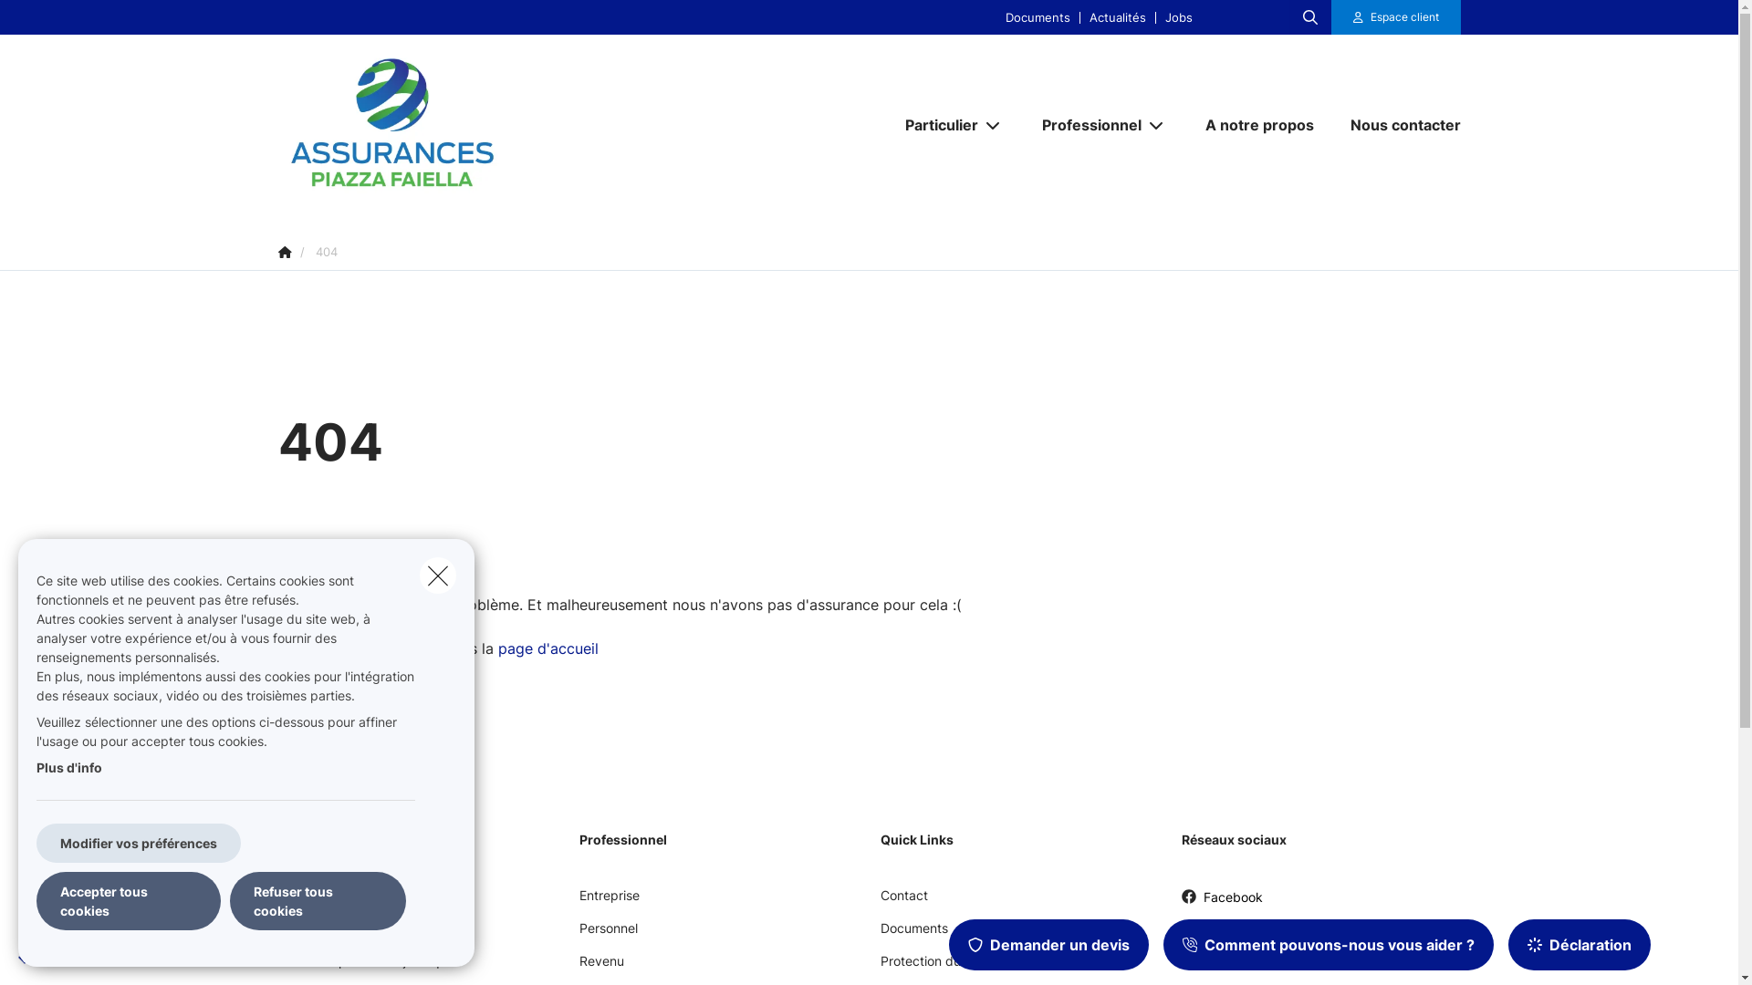  What do you see at coordinates (1396, 125) in the screenshot?
I see `Nous contacter` at bounding box center [1396, 125].